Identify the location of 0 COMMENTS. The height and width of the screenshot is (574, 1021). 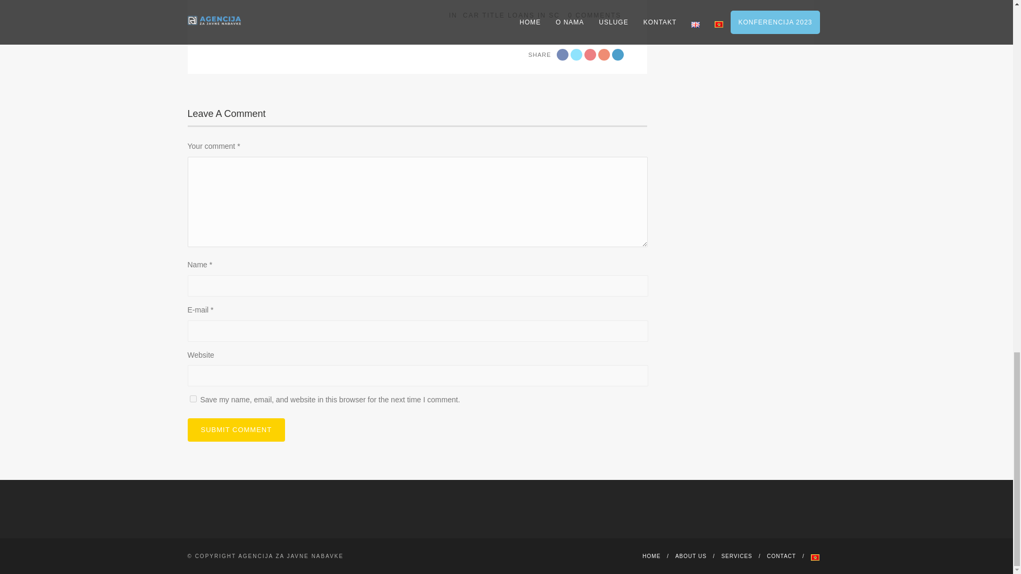
(594, 15).